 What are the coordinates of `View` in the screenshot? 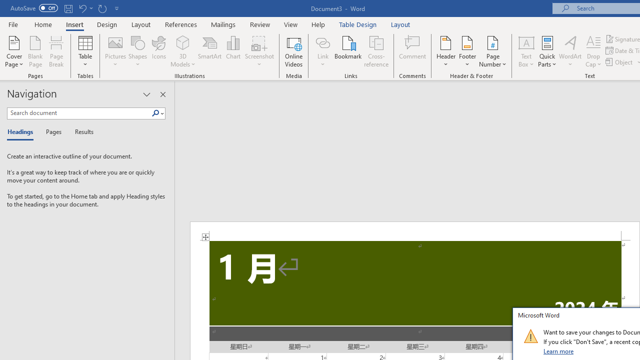 It's located at (291, 24).